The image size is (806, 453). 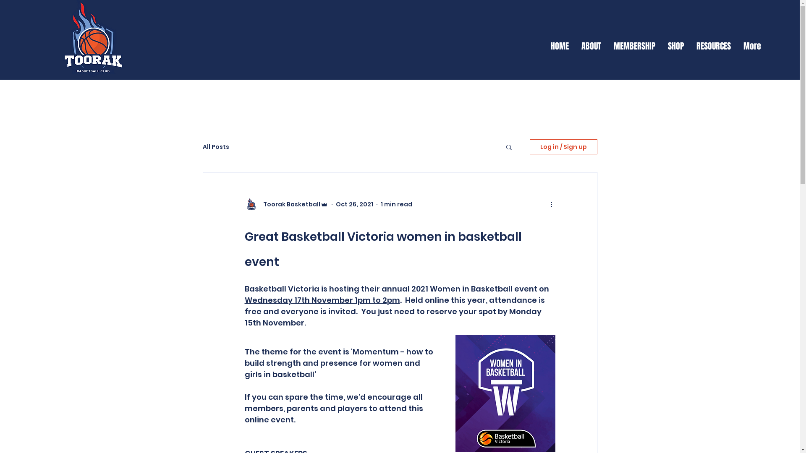 I want to click on HOME, so click(x=560, y=46).